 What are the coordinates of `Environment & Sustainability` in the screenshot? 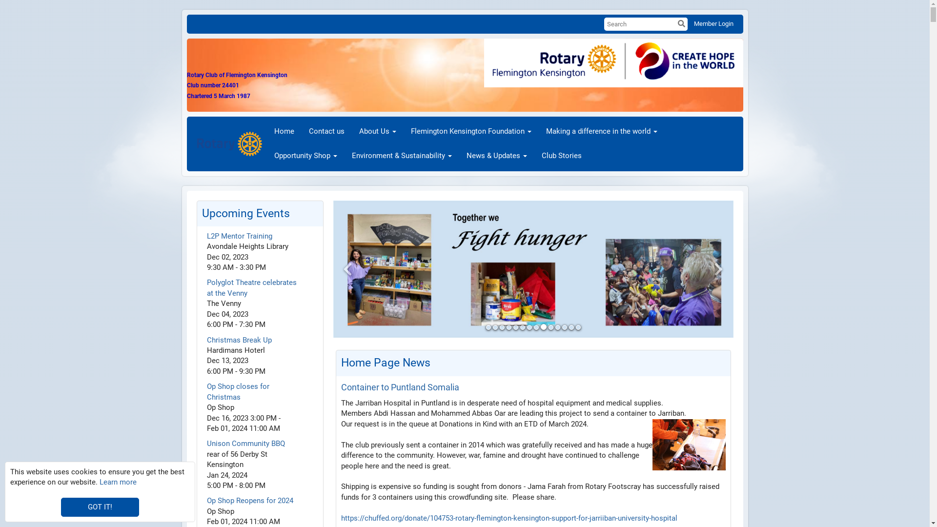 It's located at (402, 156).